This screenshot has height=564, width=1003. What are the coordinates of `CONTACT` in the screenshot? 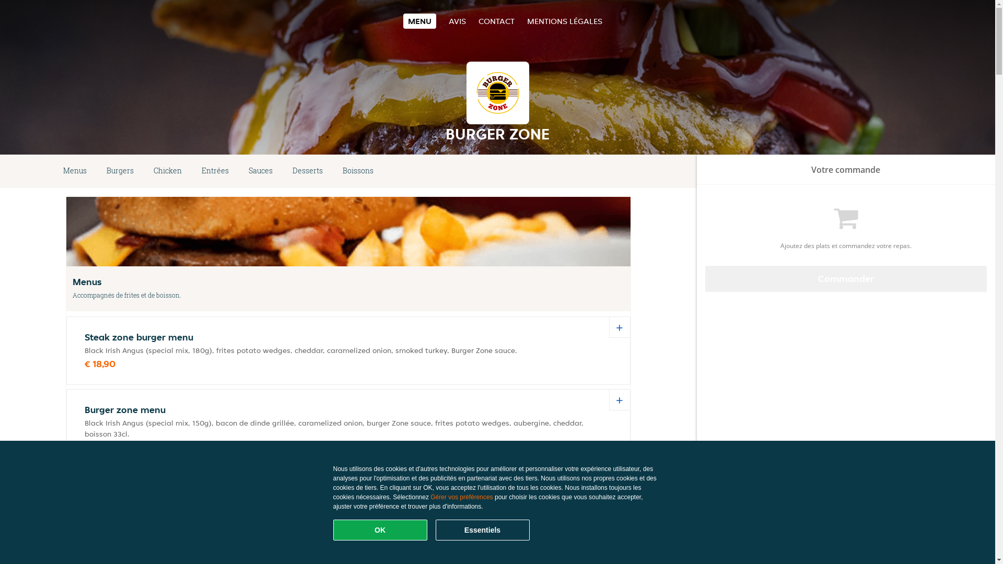 It's located at (496, 21).